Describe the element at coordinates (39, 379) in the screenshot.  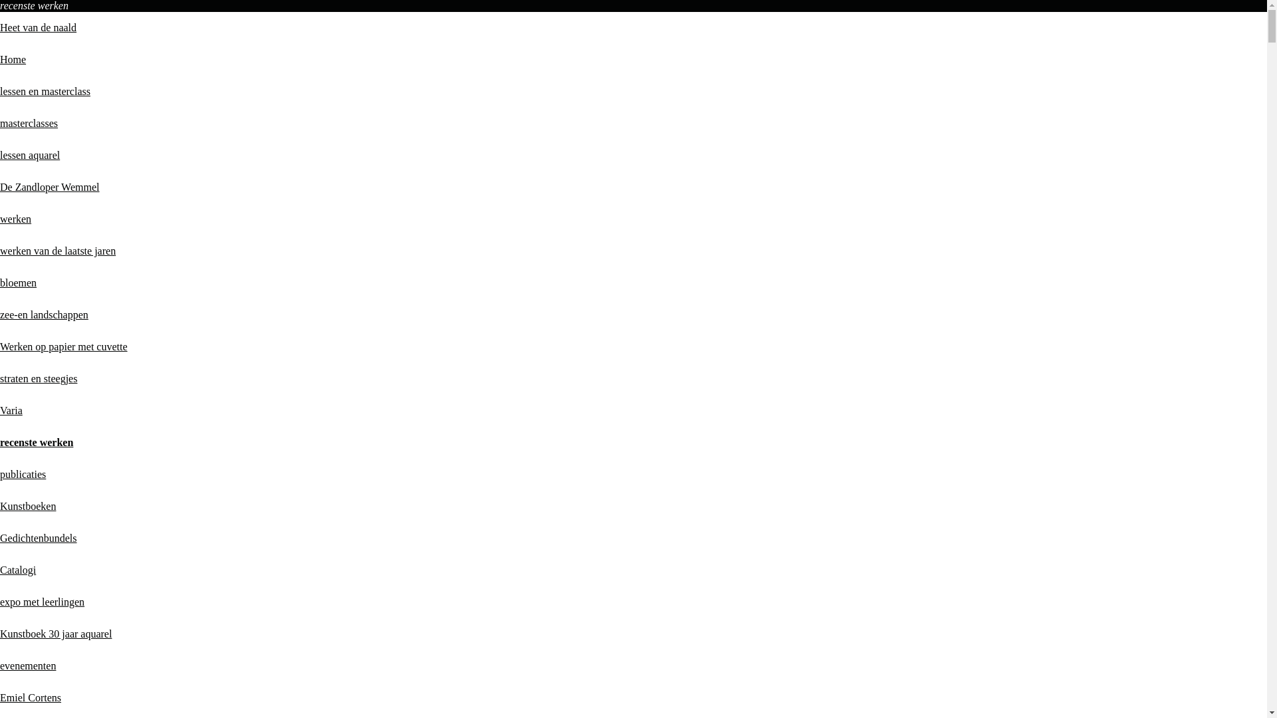
I see `straten en steegjes` at that location.